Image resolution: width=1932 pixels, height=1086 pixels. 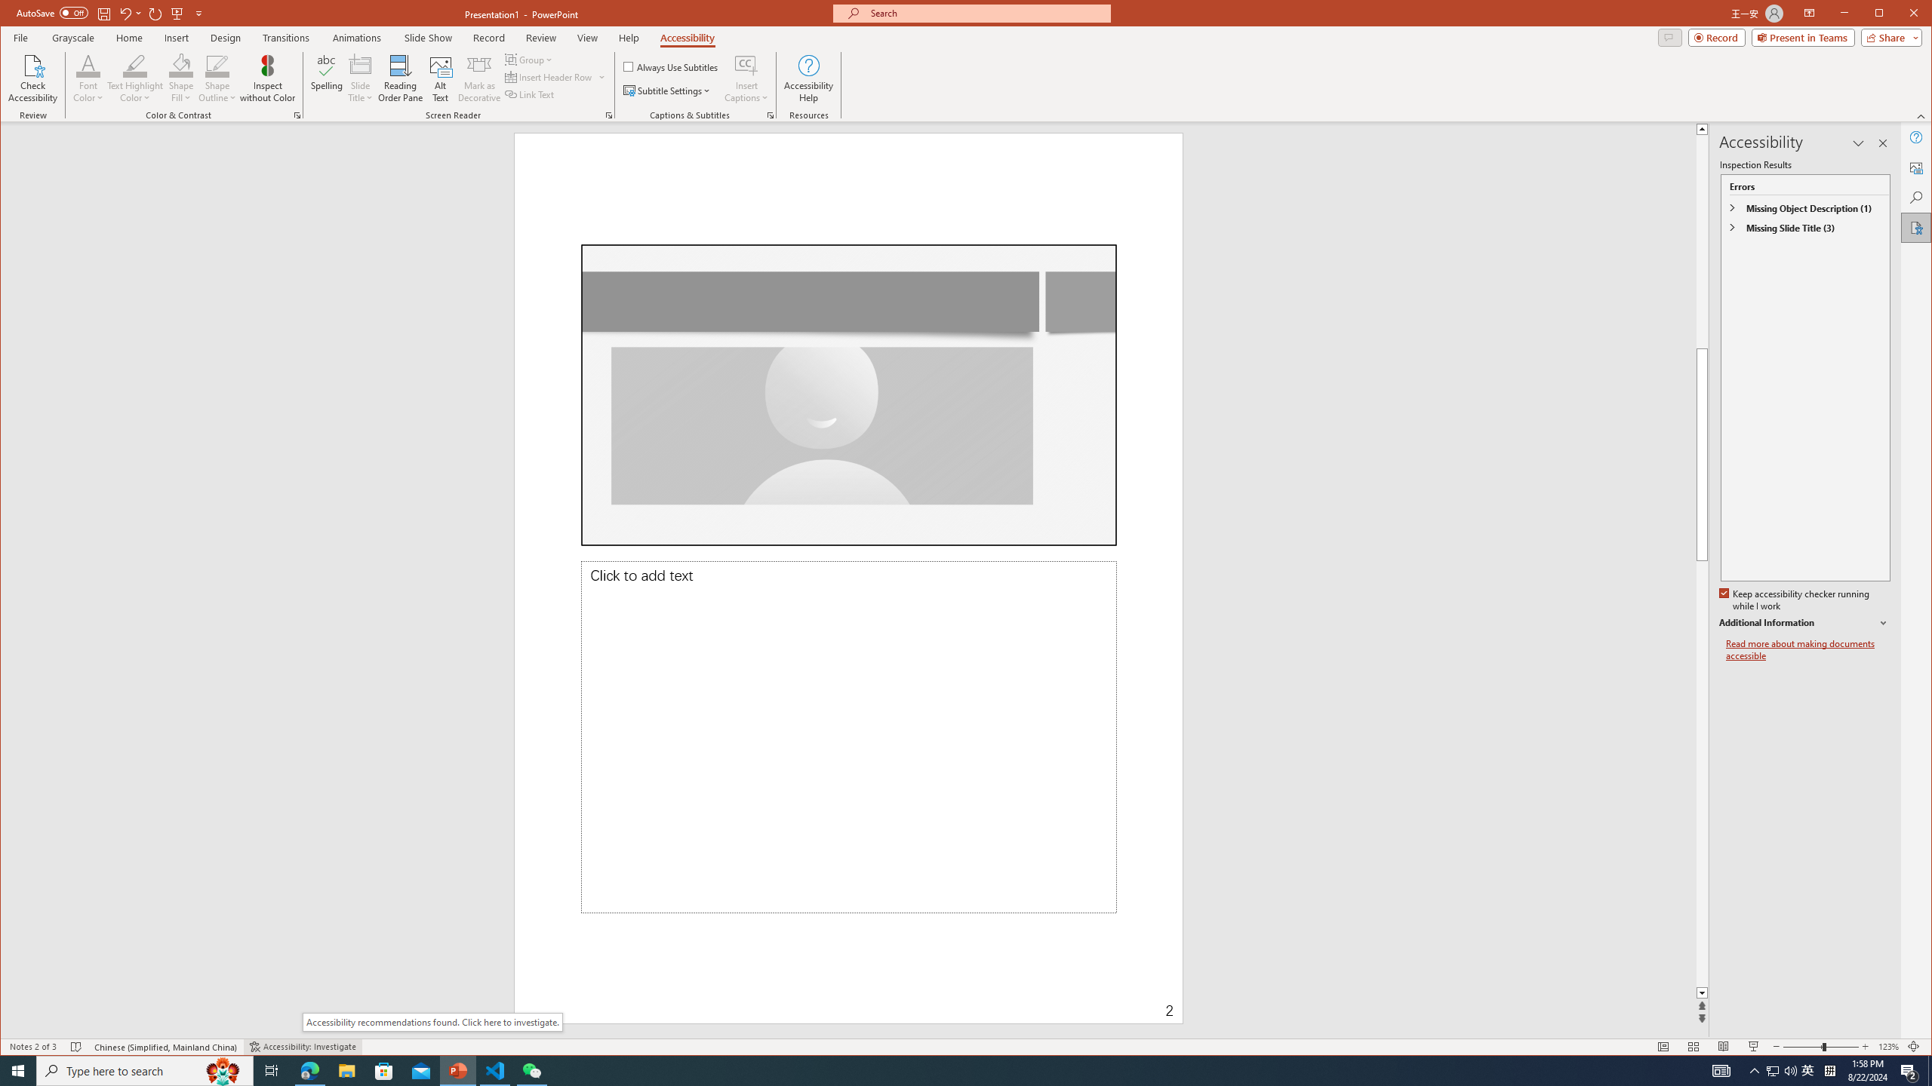 What do you see at coordinates (478, 78) in the screenshot?
I see `Mark as Decorative` at bounding box center [478, 78].